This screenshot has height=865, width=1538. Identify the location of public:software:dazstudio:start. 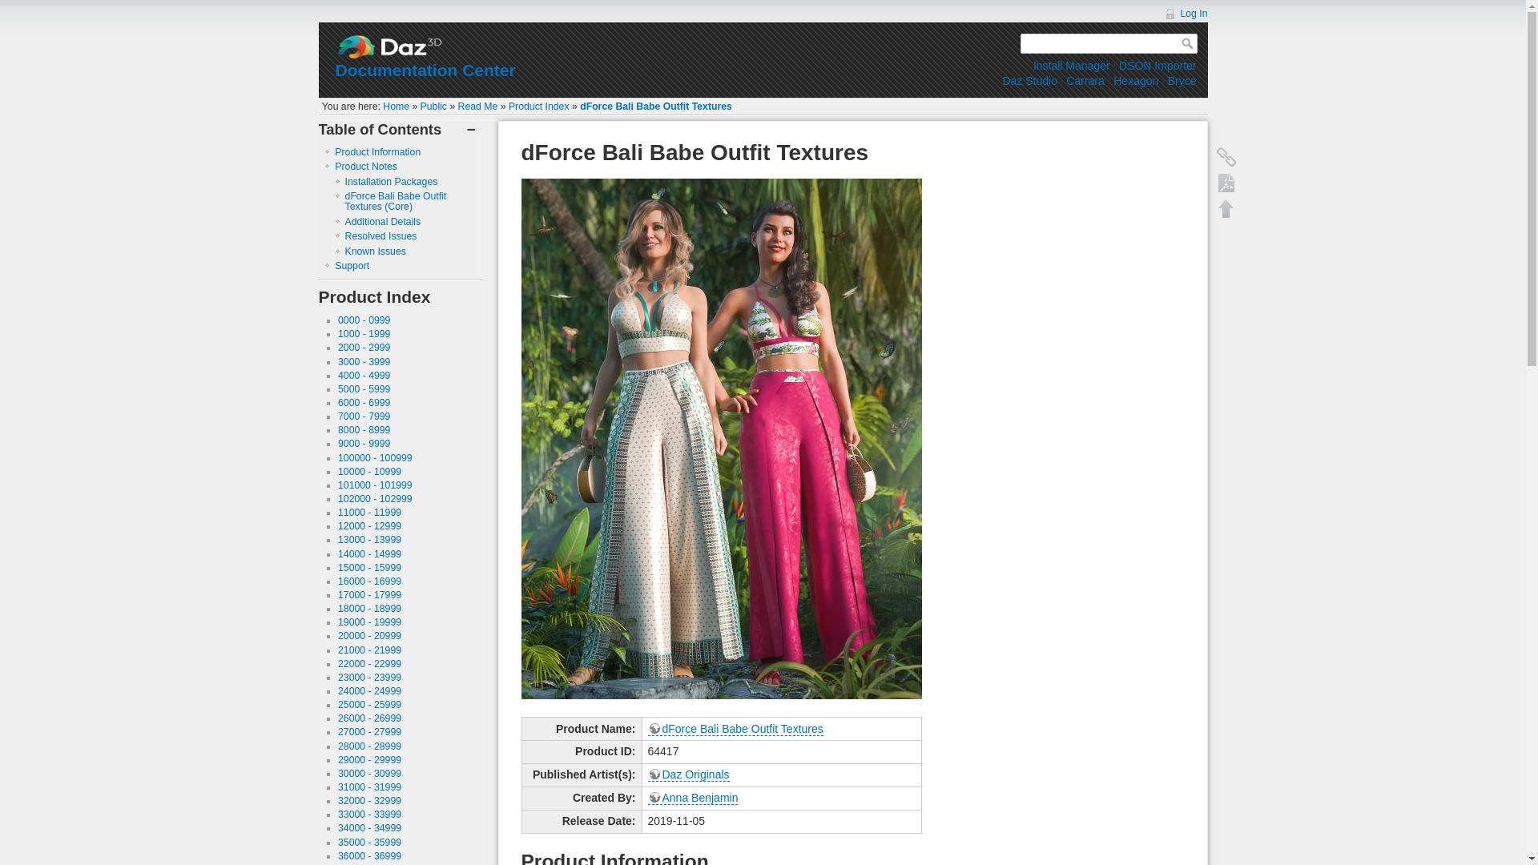
(1029, 80).